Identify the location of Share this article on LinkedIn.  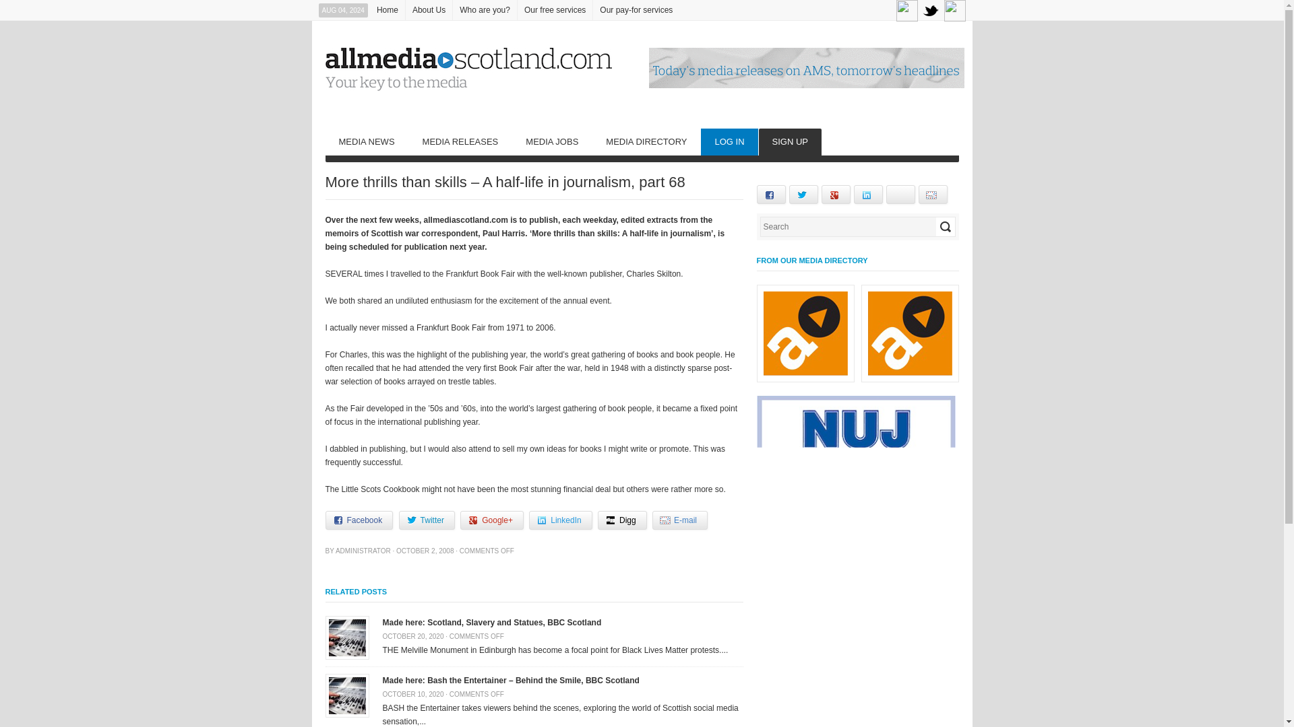
(560, 520).